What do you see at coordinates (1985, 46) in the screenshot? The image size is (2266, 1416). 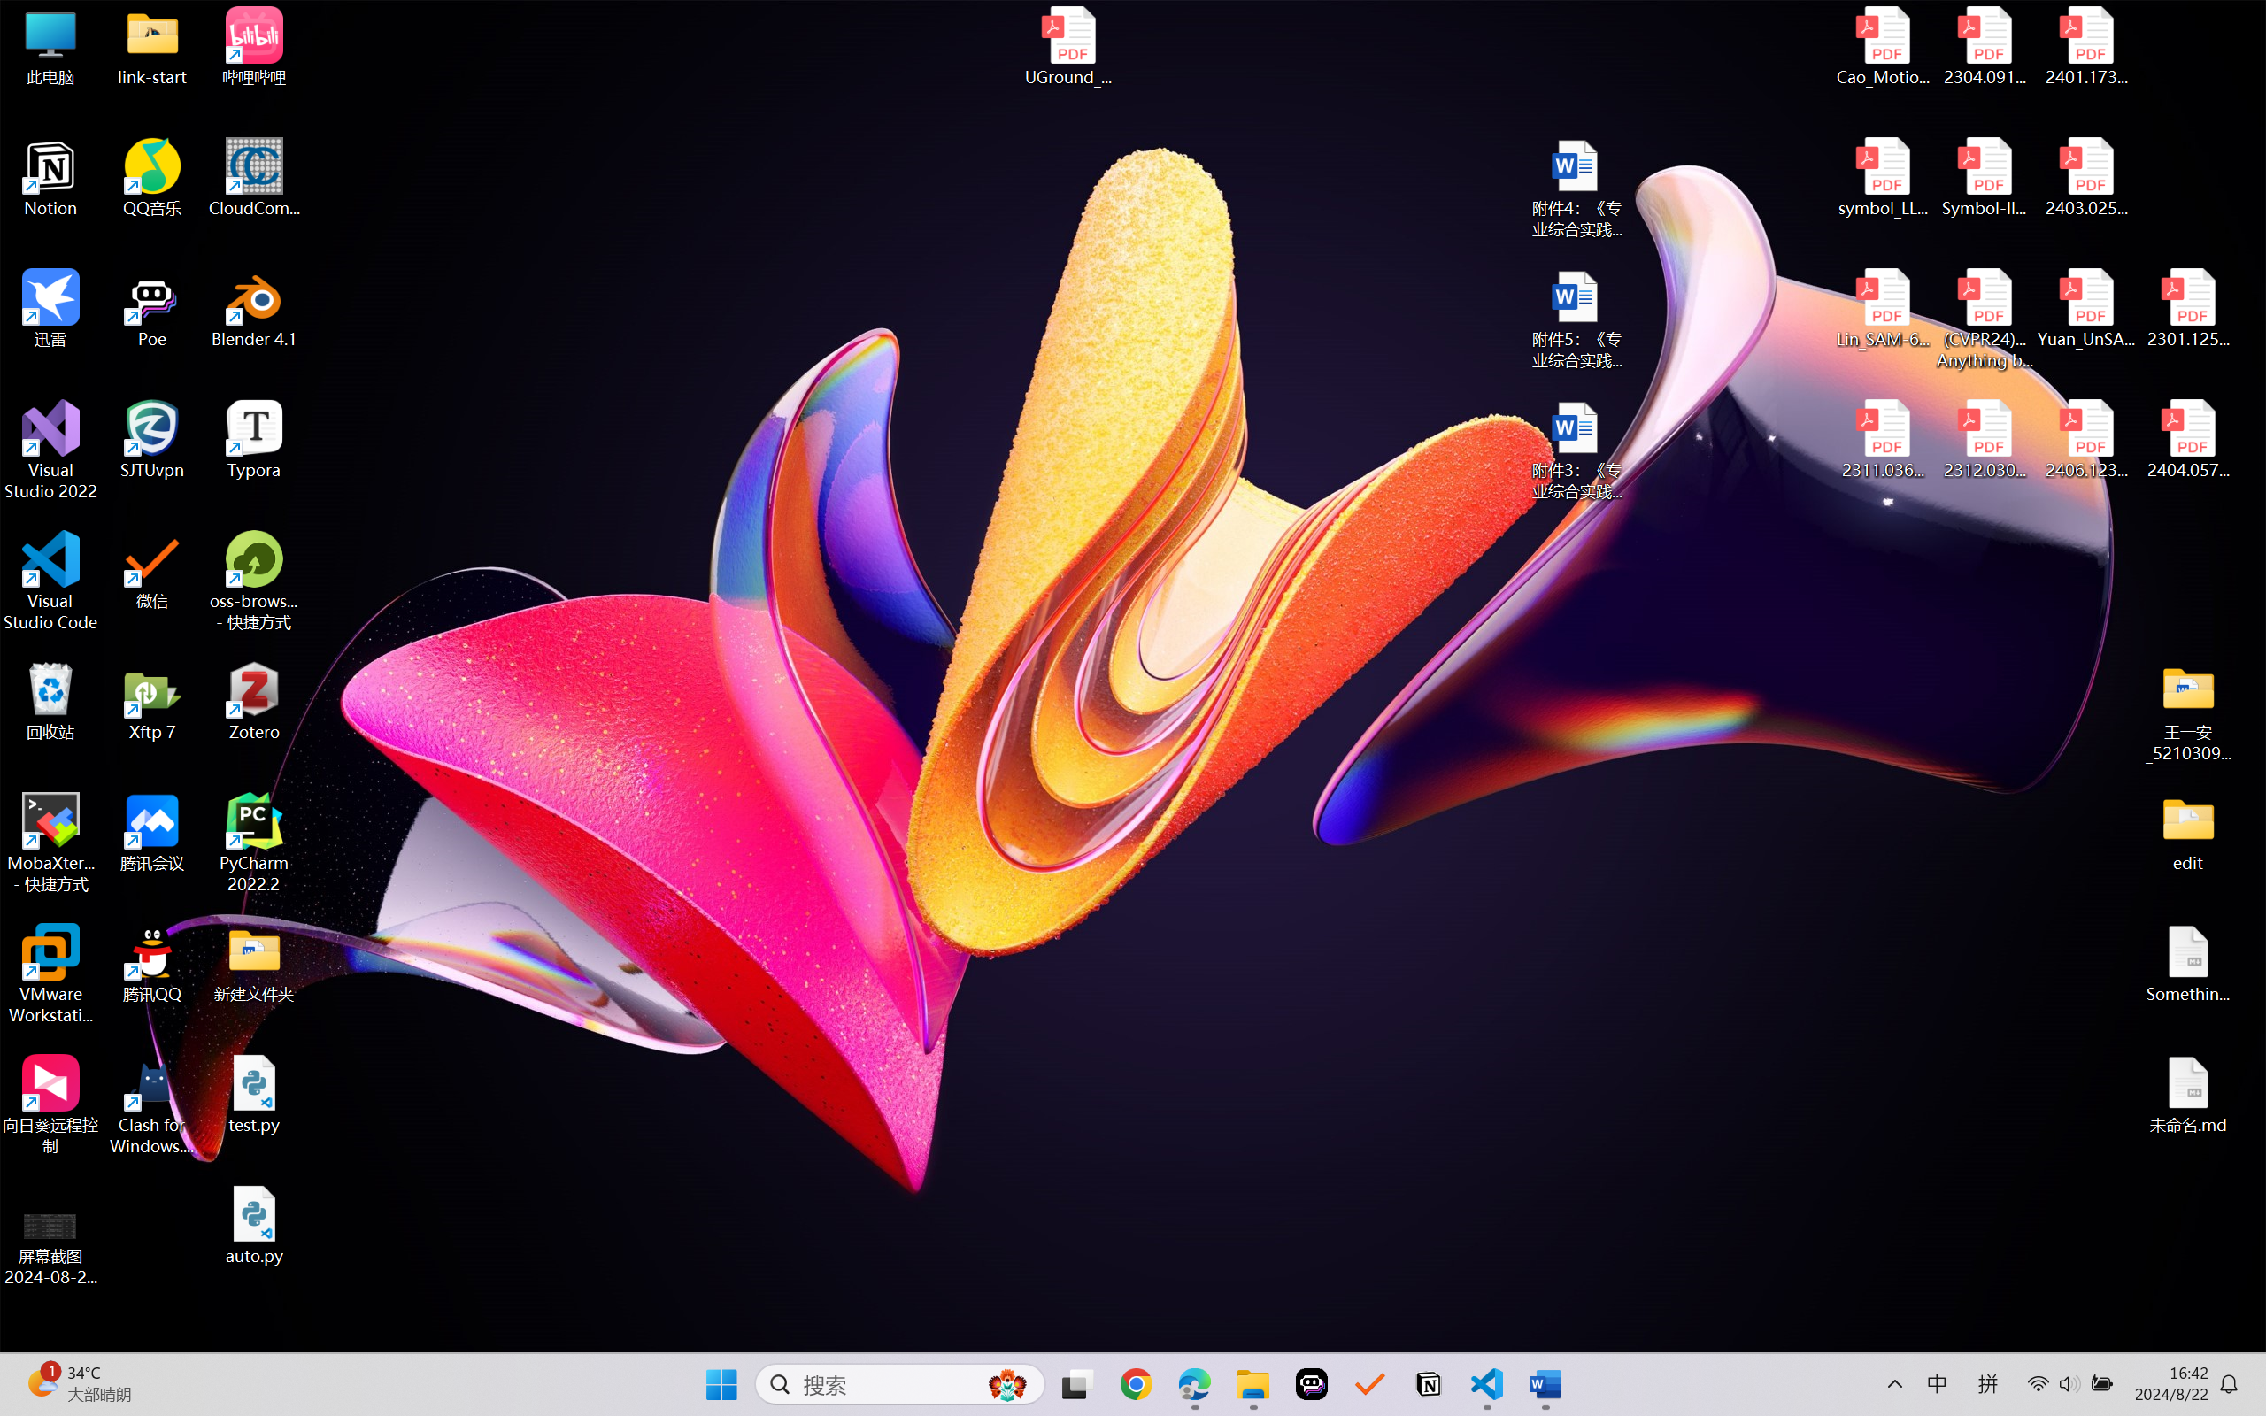 I see `2304.09121v3.pdf` at bounding box center [1985, 46].